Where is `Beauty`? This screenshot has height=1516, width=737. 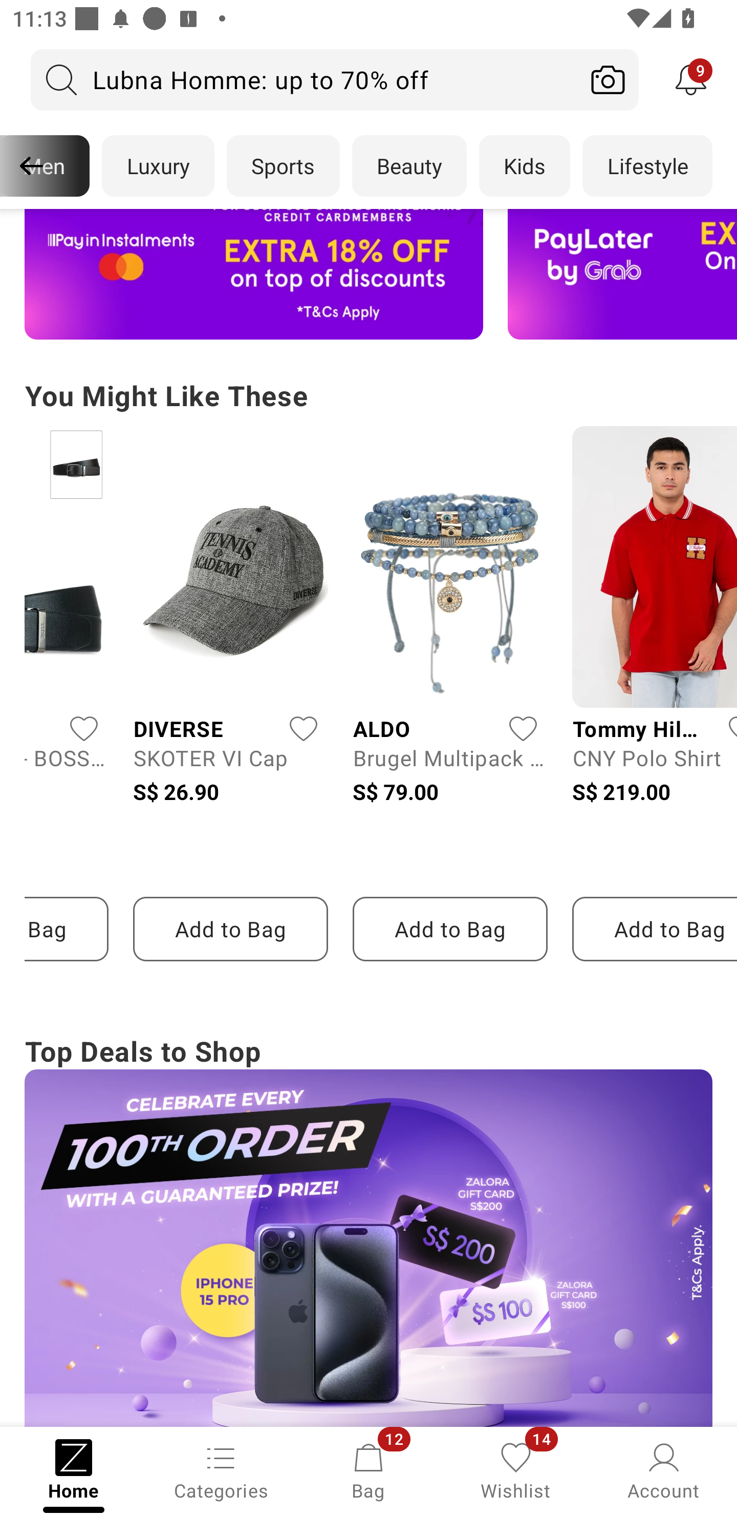
Beauty is located at coordinates (409, 166).